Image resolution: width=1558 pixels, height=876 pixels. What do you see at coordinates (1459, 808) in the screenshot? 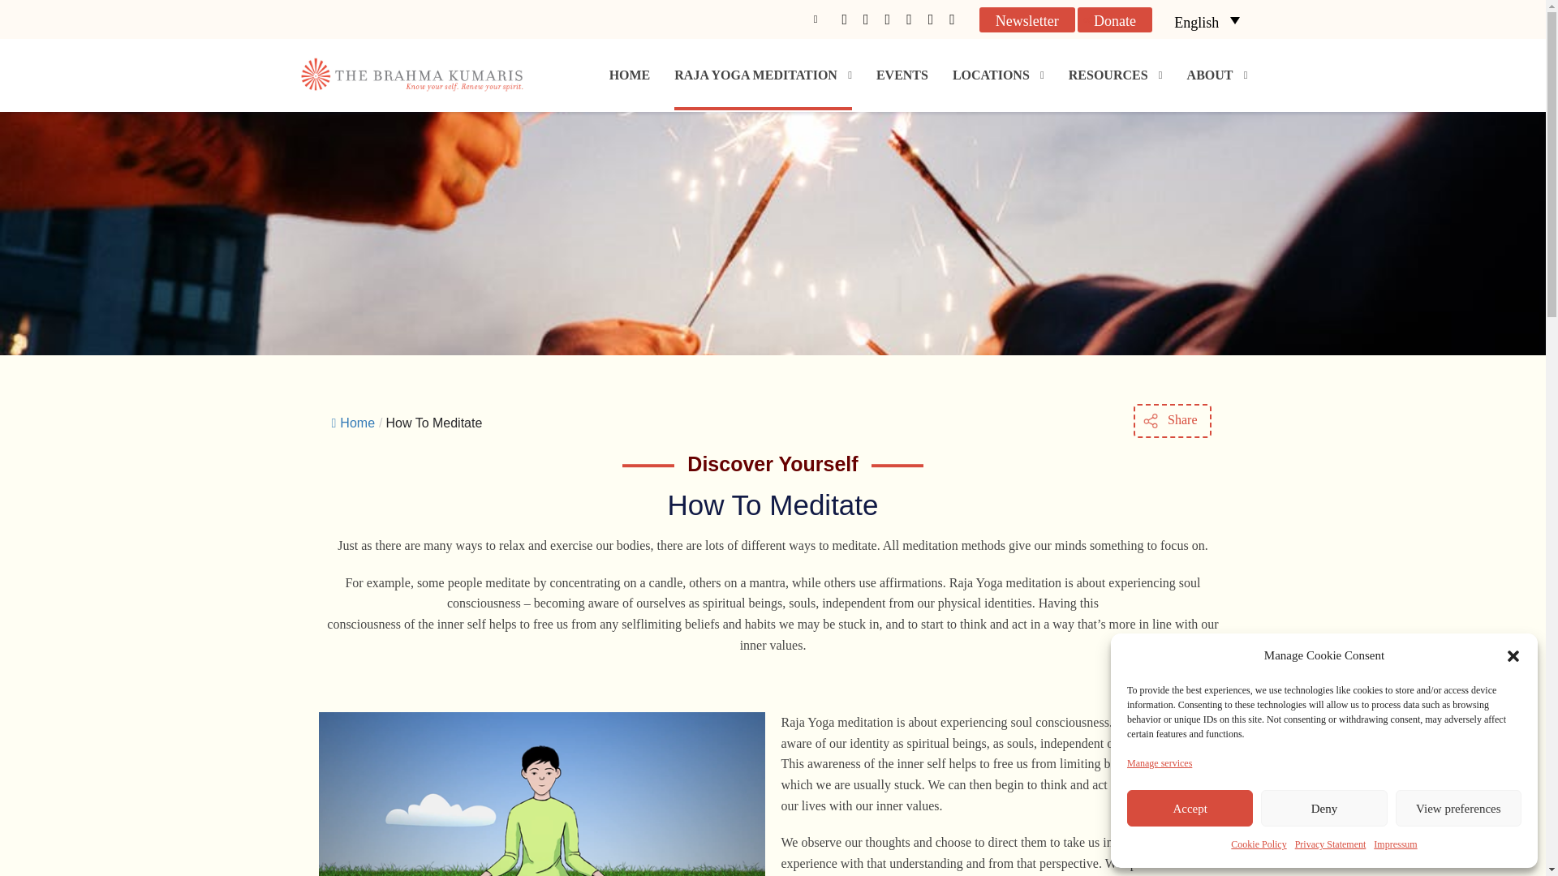
I see `View preferences` at bounding box center [1459, 808].